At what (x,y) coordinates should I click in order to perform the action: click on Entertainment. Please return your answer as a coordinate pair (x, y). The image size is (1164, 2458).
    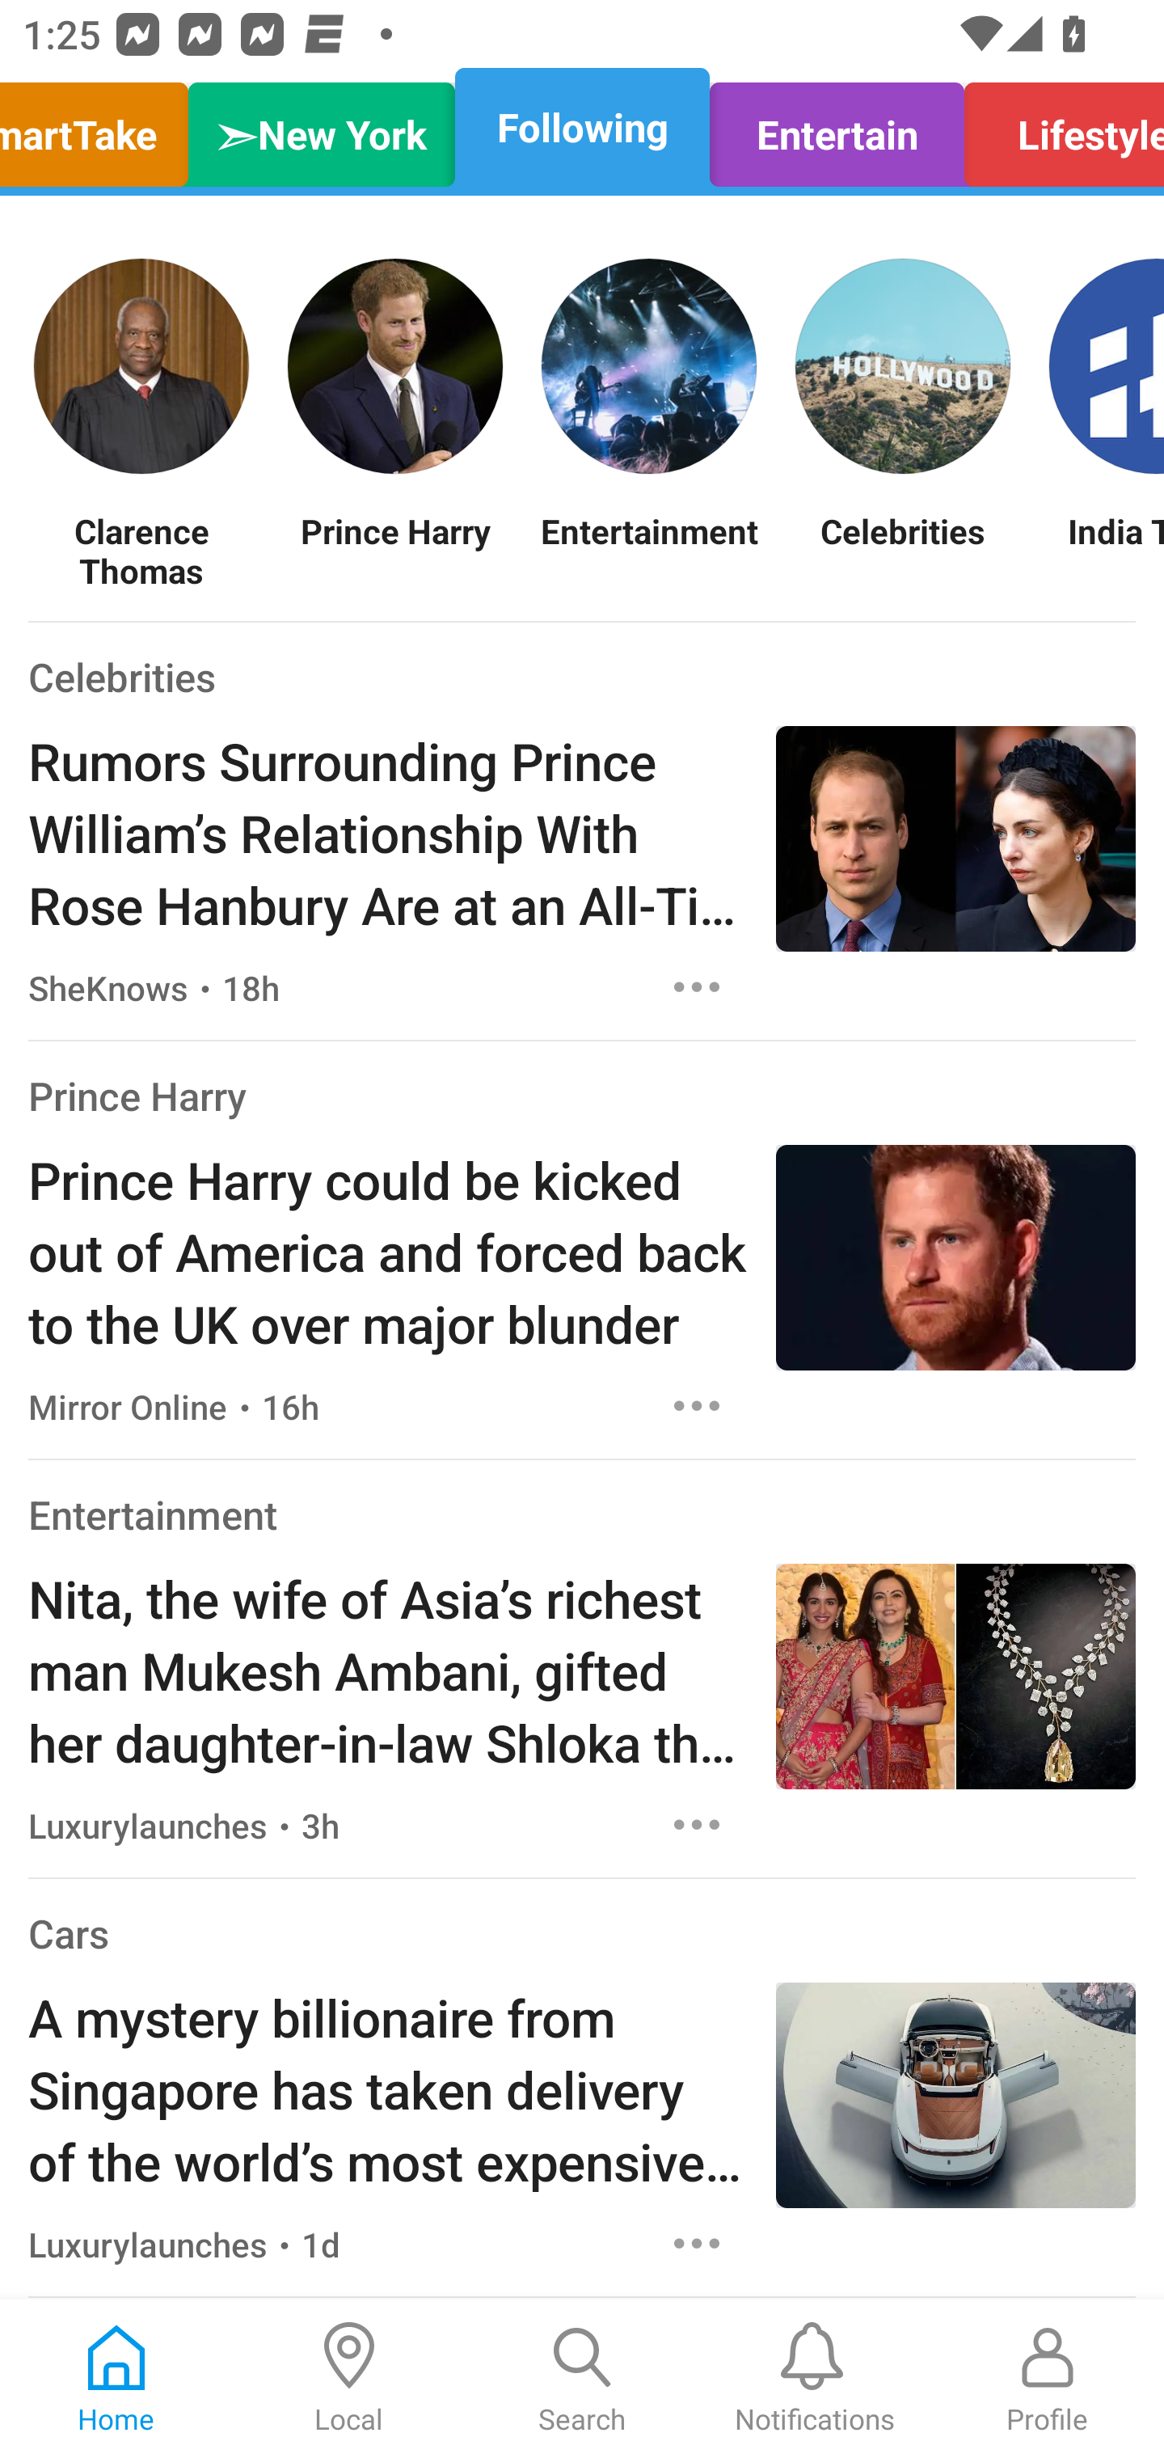
    Looking at the image, I should click on (648, 550).